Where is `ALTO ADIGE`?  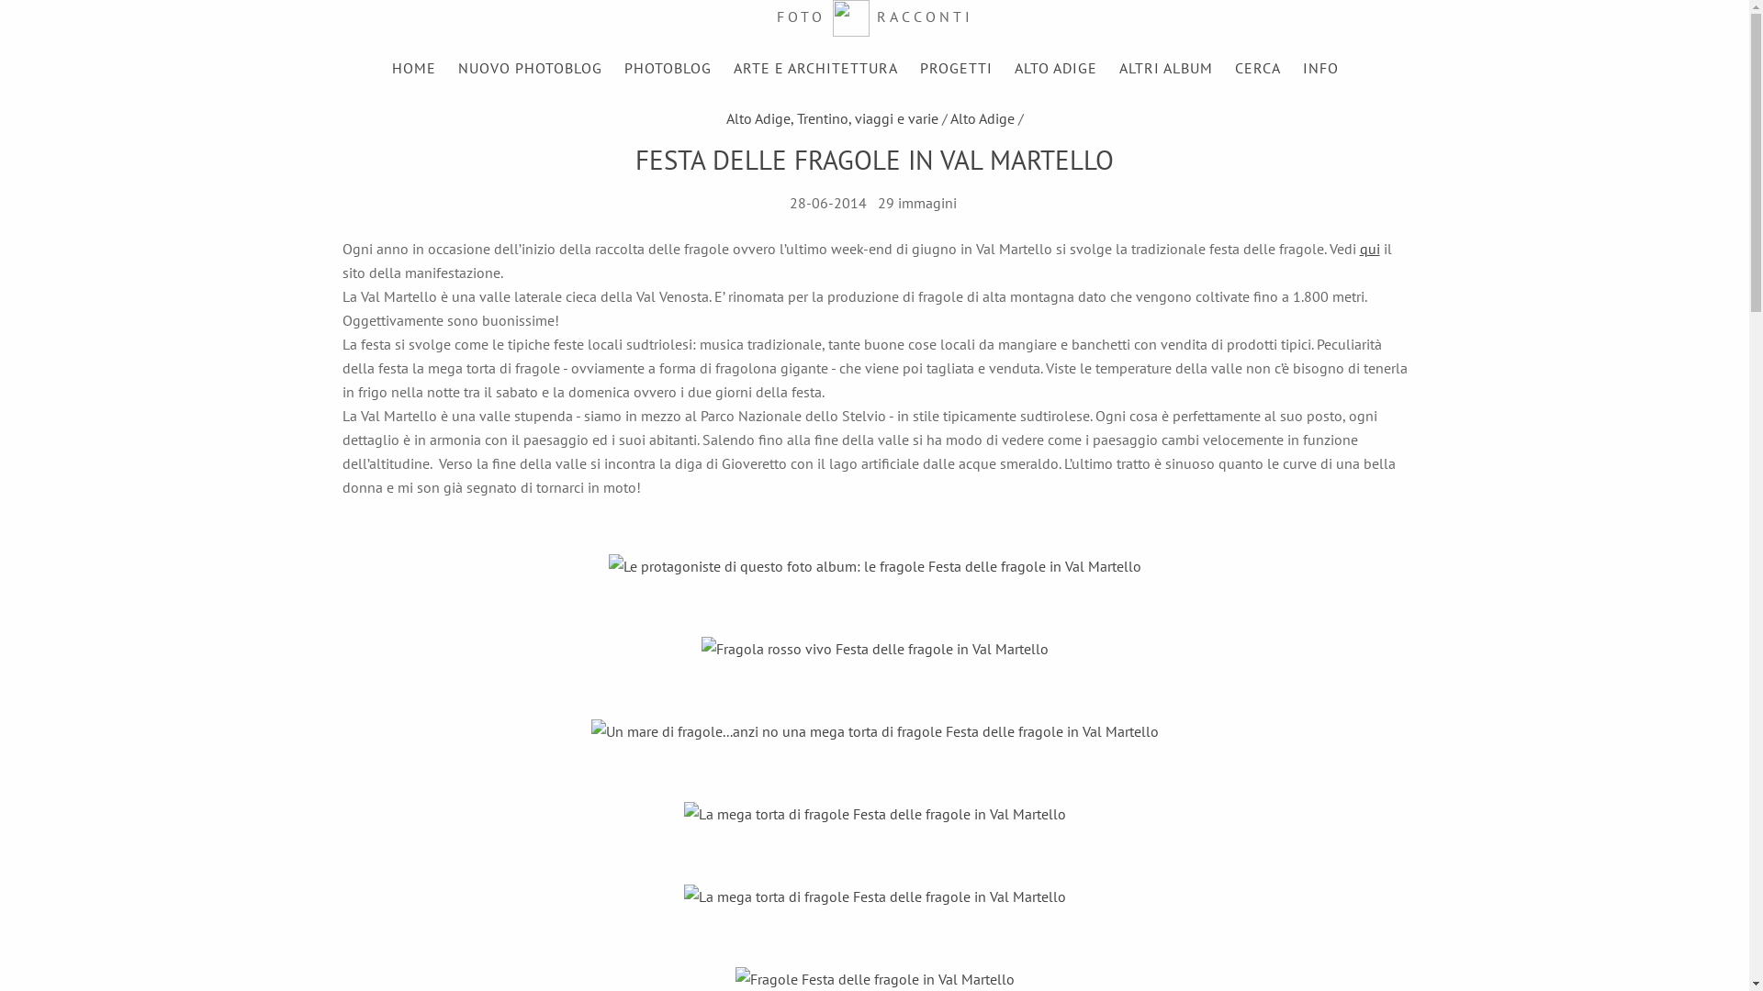 ALTO ADIGE is located at coordinates (1056, 68).